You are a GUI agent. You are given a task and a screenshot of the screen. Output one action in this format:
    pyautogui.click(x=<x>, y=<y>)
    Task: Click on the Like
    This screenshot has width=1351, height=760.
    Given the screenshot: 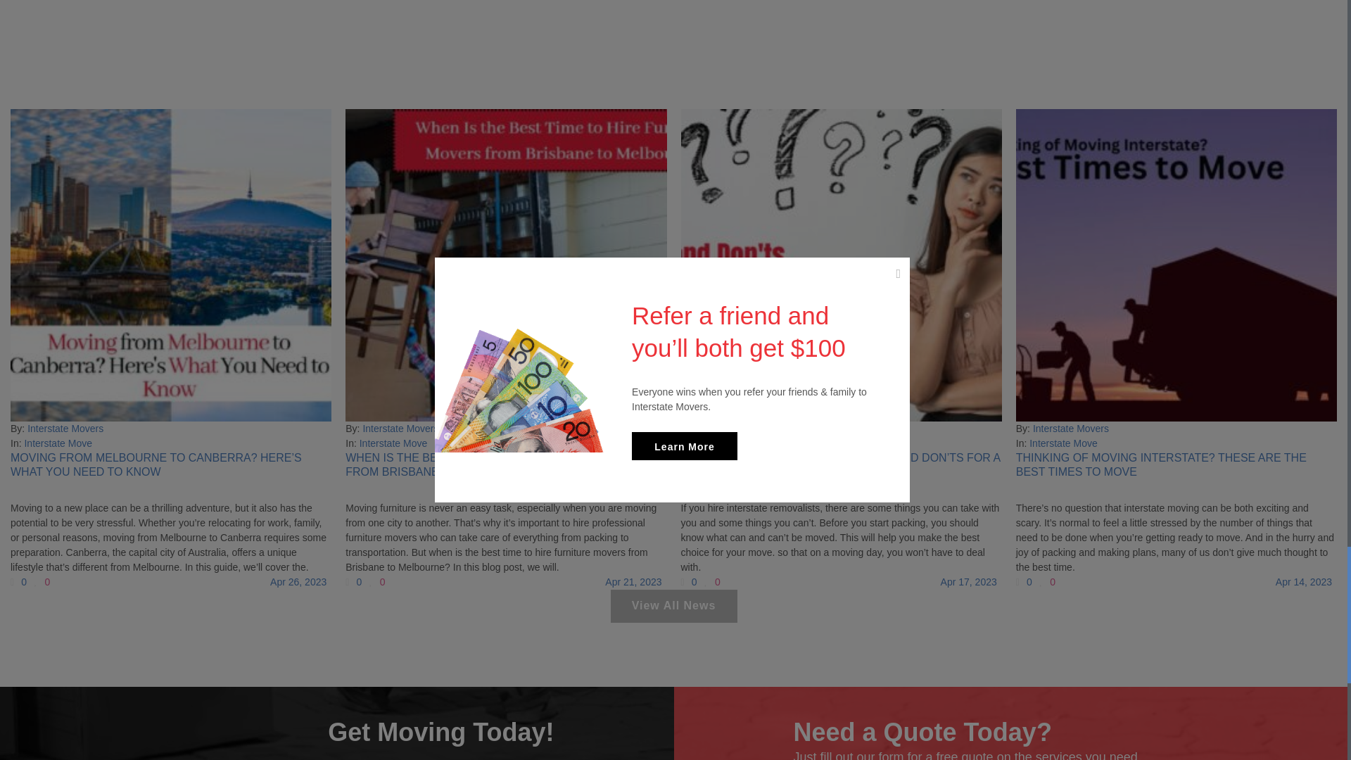 What is the action you would take?
    pyautogui.click(x=1047, y=581)
    